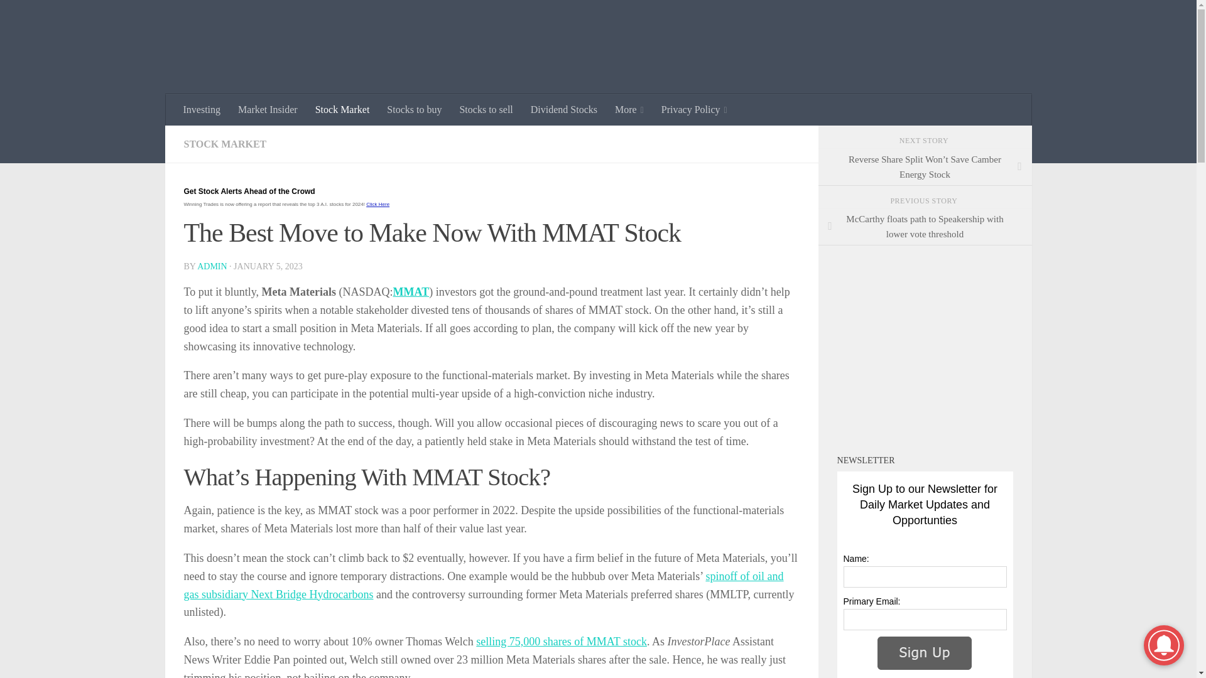 This screenshot has height=678, width=1206. What do you see at coordinates (482, 585) in the screenshot?
I see `spinoff of oil and gas subsidiary Next Bridge Hydrocarbons` at bounding box center [482, 585].